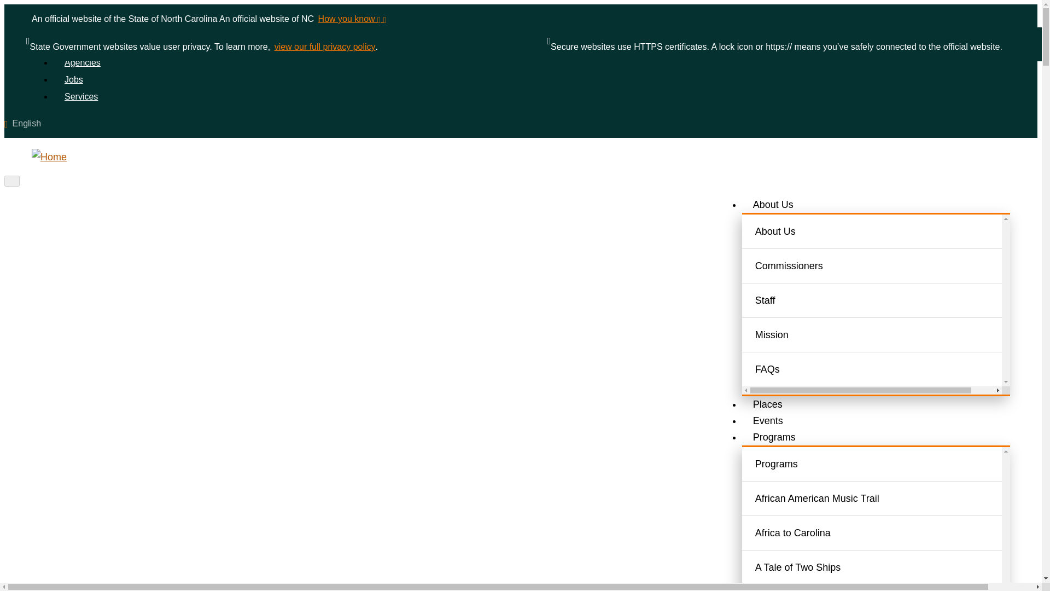 This screenshot has height=591, width=1050. Describe the element at coordinates (774, 437) in the screenshot. I see `Programs` at that location.